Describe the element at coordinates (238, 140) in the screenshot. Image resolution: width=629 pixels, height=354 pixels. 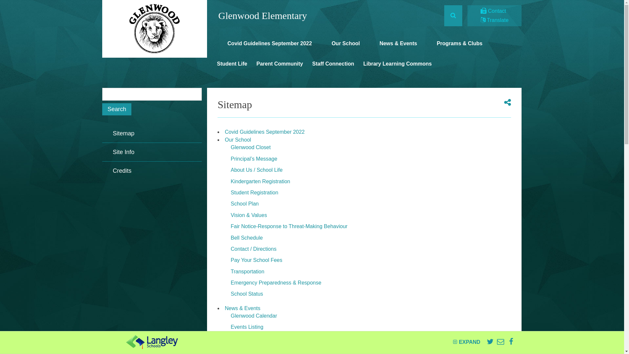
I see `Our School` at that location.